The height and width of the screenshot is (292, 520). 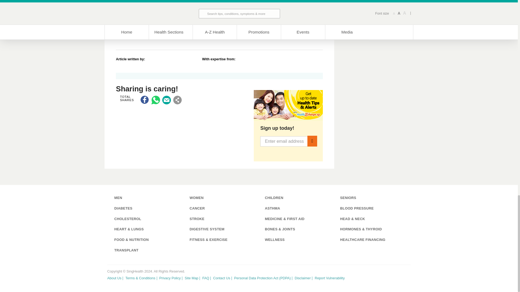 What do you see at coordinates (167, 100) in the screenshot?
I see `Email Us` at bounding box center [167, 100].